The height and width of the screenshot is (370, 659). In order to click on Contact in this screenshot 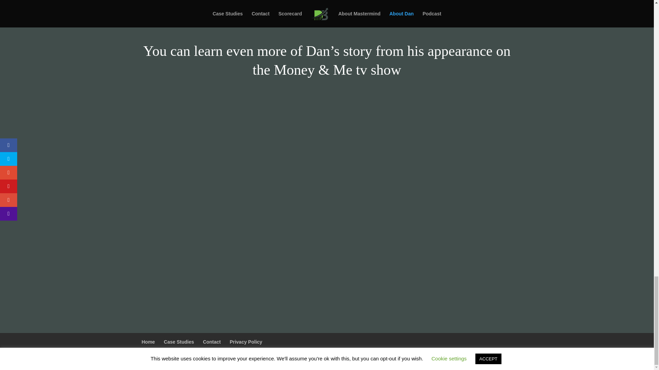, I will do `click(212, 342)`.